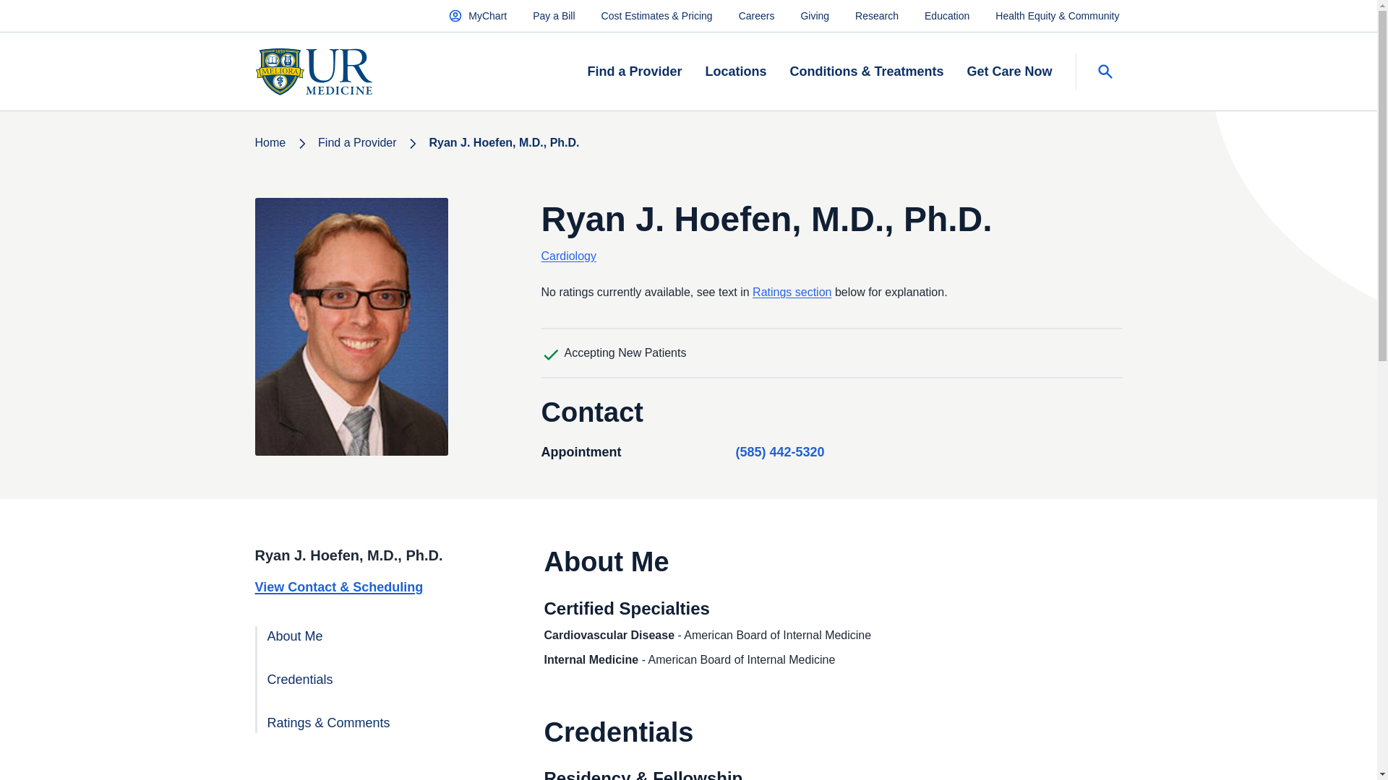 Image resolution: width=1388 pixels, height=780 pixels. I want to click on Ratings section, so click(792, 292).